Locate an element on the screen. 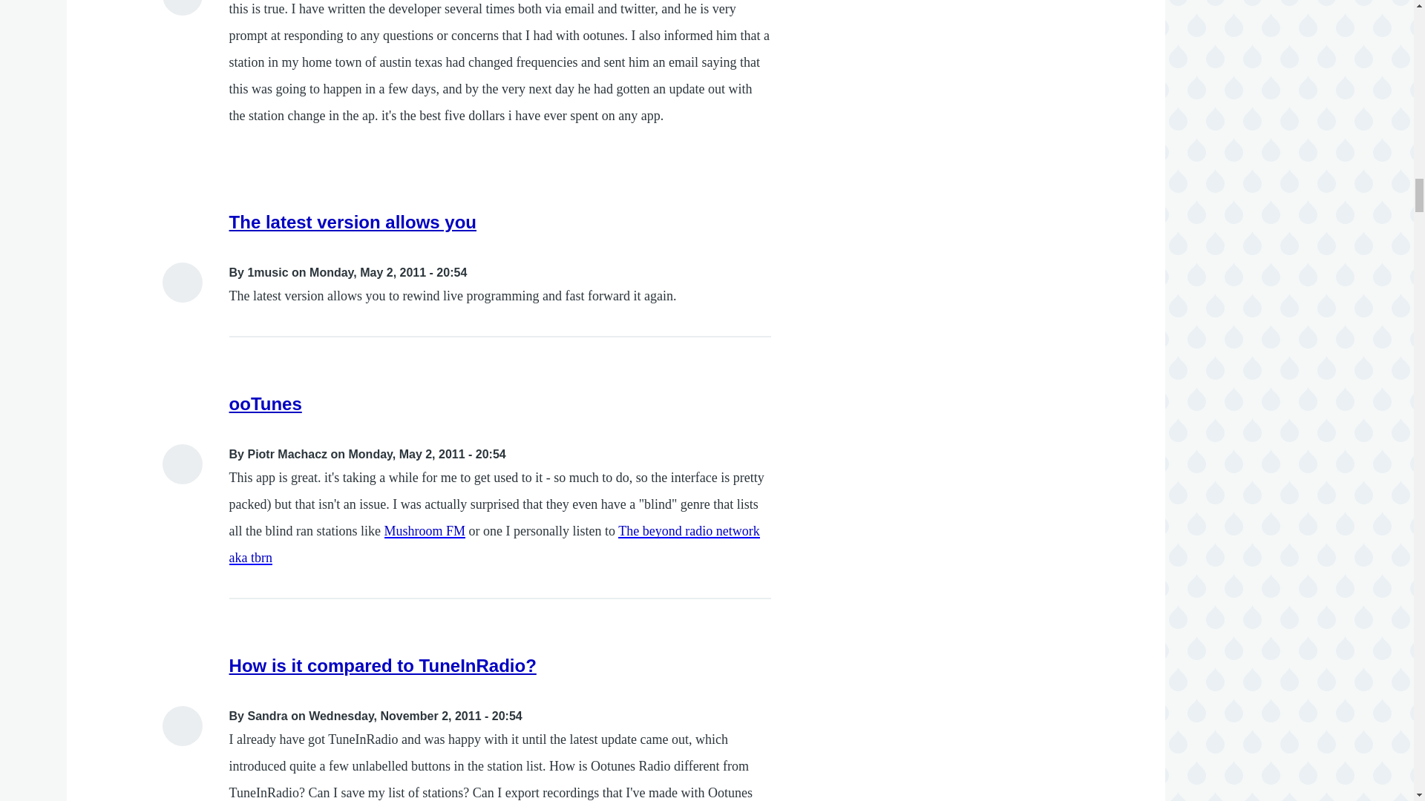 Image resolution: width=1425 pixels, height=801 pixels. Mushroom FM is located at coordinates (425, 531).